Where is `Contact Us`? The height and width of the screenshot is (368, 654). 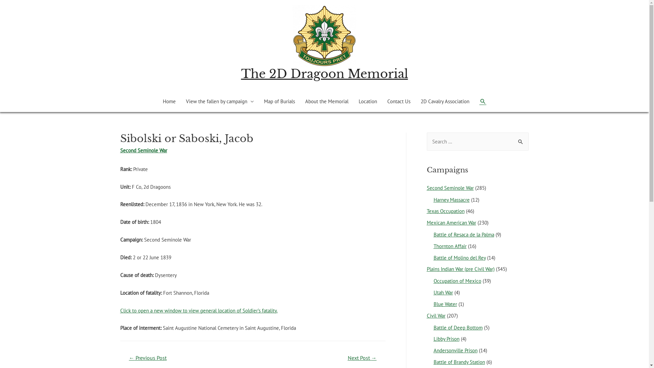
Contact Us is located at coordinates (399, 102).